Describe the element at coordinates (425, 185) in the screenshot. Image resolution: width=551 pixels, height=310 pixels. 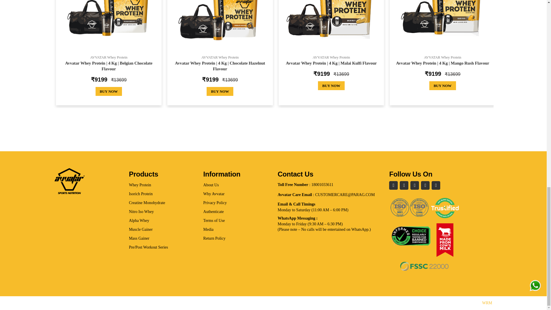
I see `Youtube` at that location.